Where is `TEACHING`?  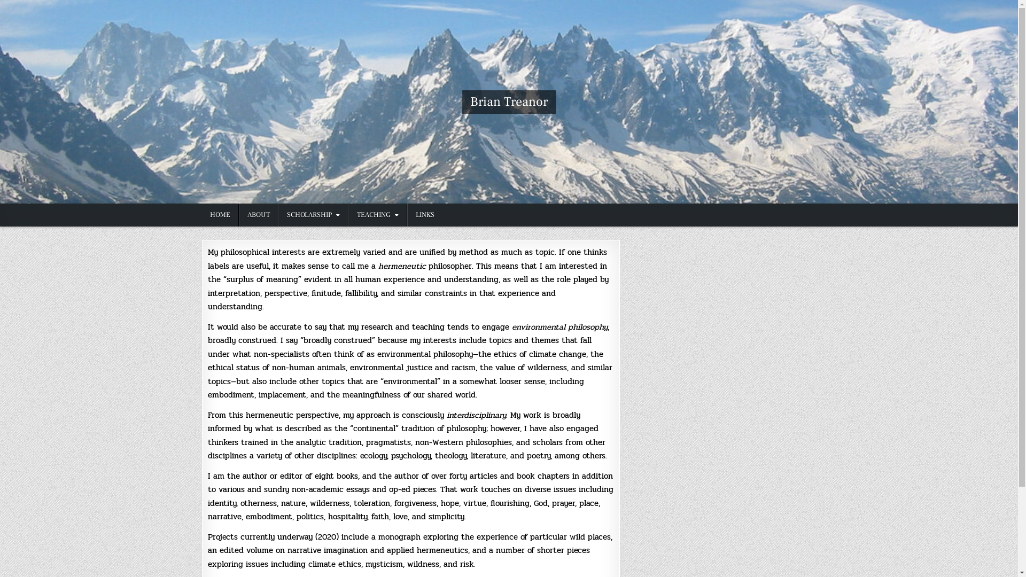 TEACHING is located at coordinates (378, 215).